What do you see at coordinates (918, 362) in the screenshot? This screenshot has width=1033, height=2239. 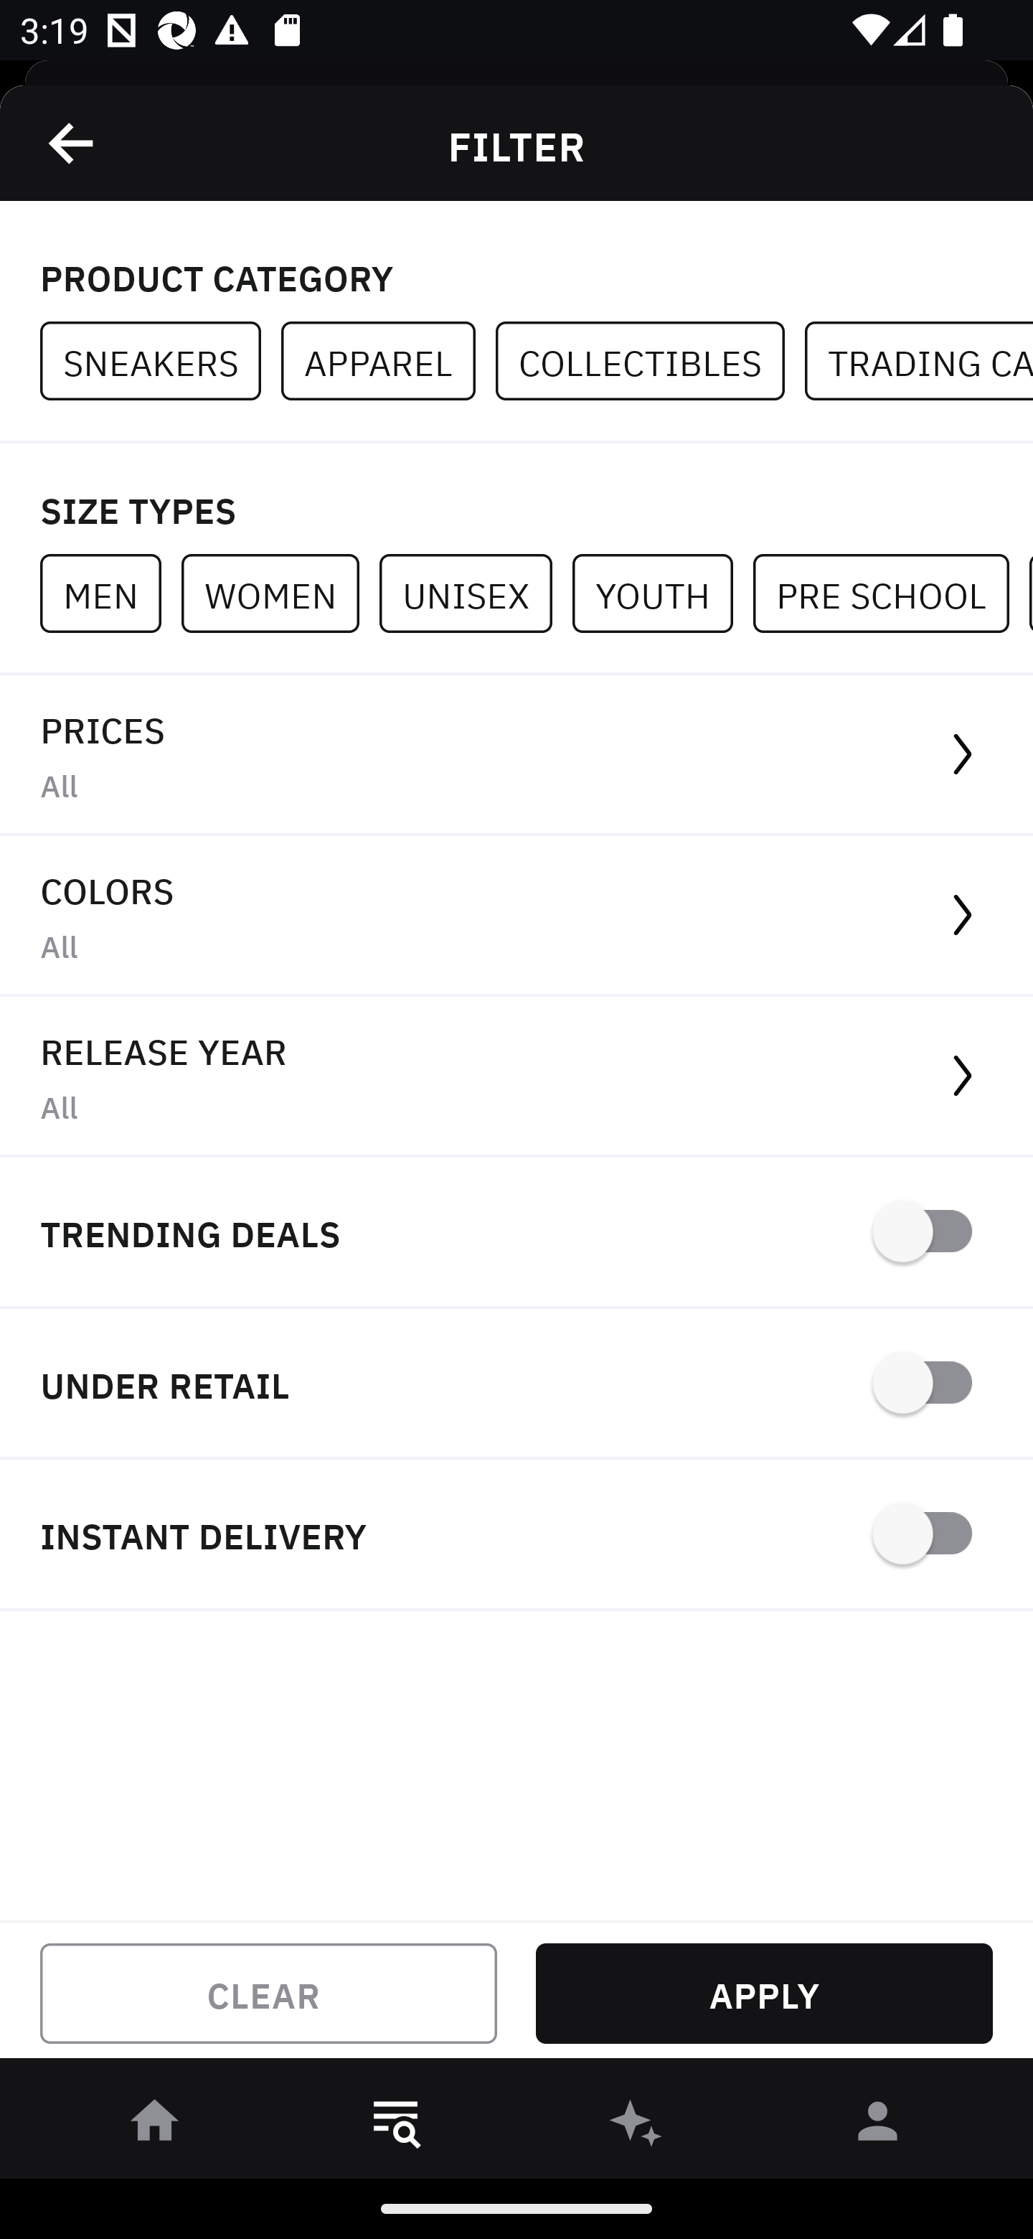 I see `TRADING CARDS` at bounding box center [918, 362].